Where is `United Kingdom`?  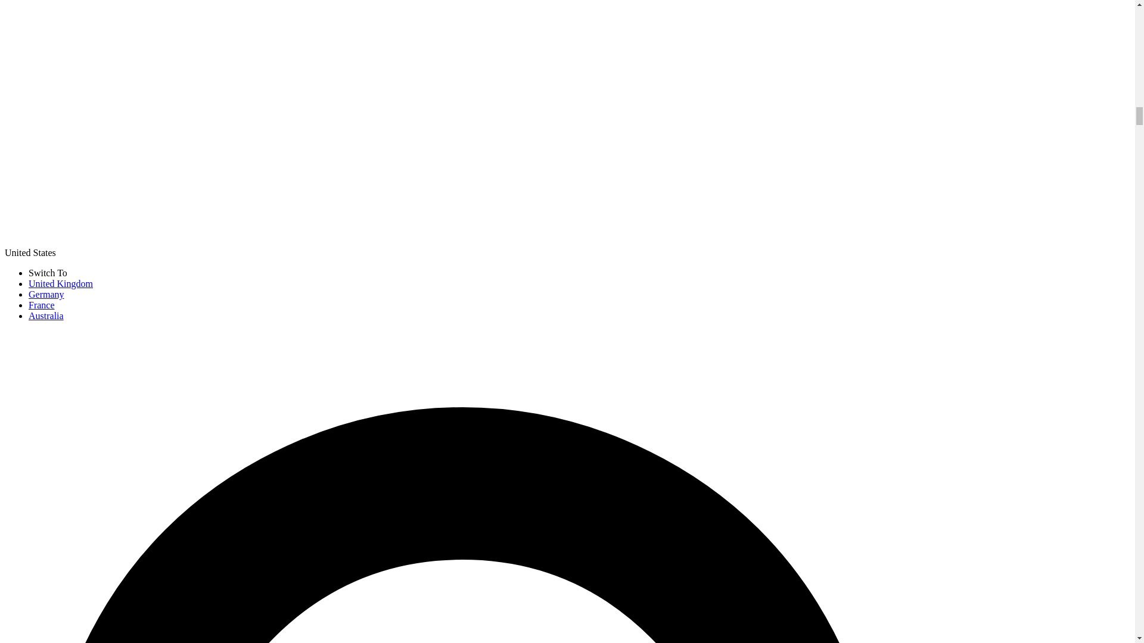
United Kingdom is located at coordinates (61, 283).